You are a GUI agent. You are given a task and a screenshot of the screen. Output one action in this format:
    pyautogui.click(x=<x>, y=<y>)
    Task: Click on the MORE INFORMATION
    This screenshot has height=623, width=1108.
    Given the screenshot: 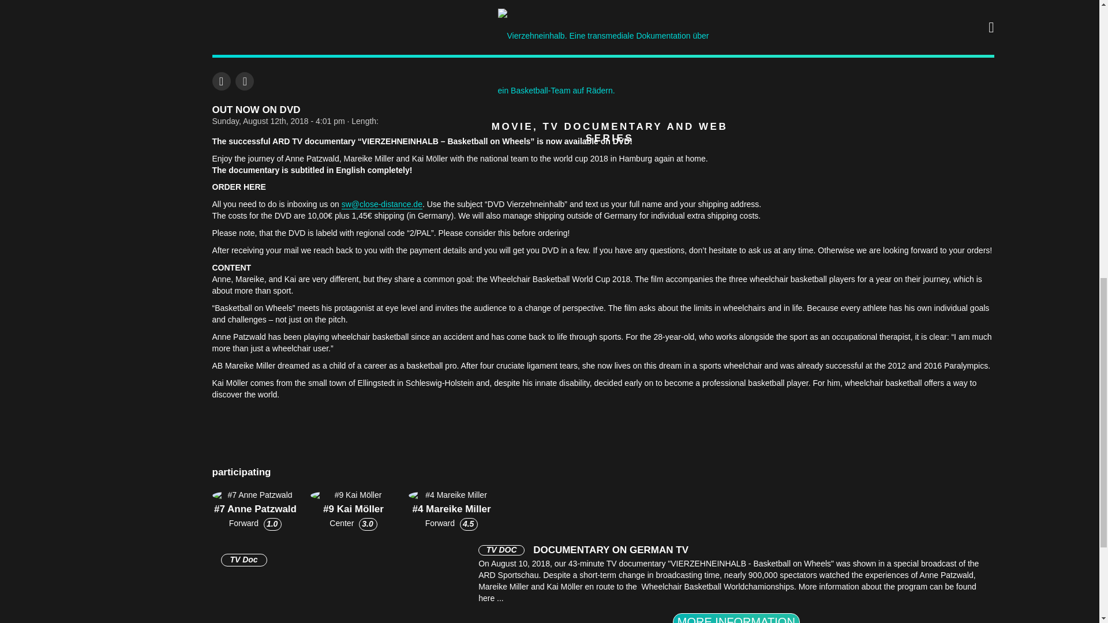 What is the action you would take?
    pyautogui.click(x=736, y=618)
    